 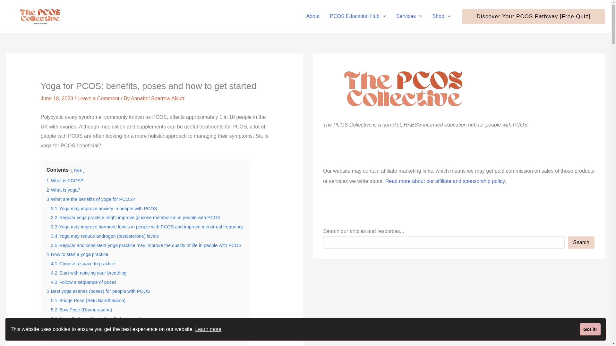 What do you see at coordinates (590, 329) in the screenshot?
I see `Got it!` at bounding box center [590, 329].